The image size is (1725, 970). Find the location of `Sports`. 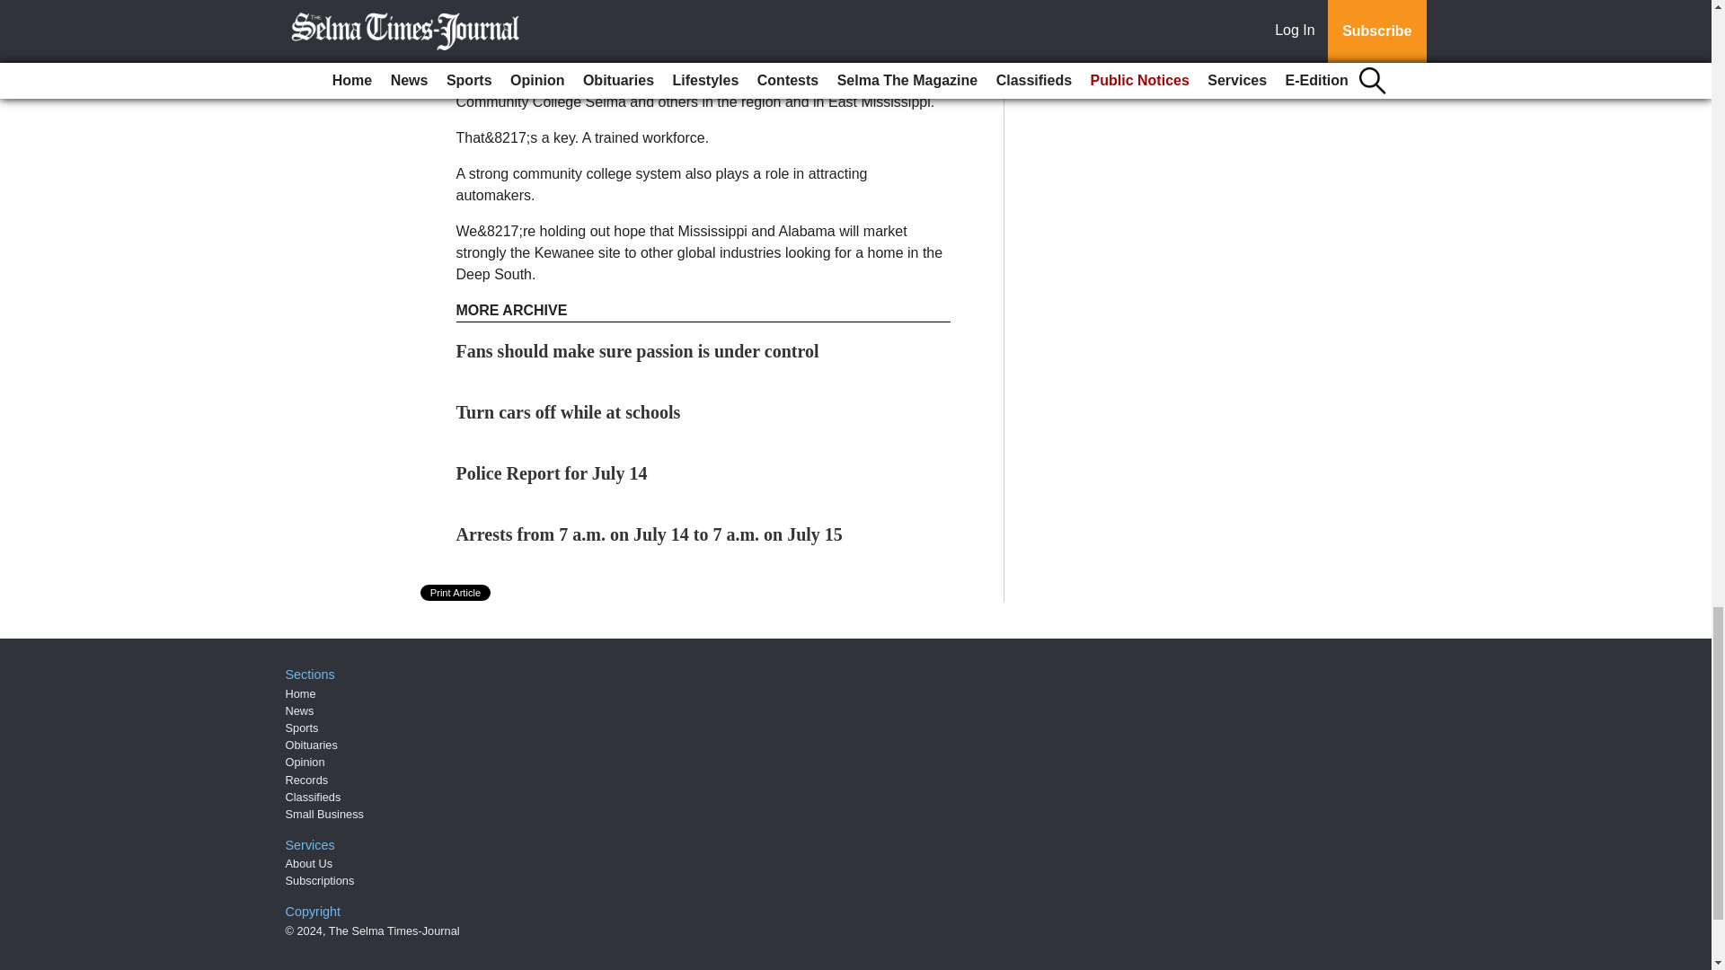

Sports is located at coordinates (302, 727).